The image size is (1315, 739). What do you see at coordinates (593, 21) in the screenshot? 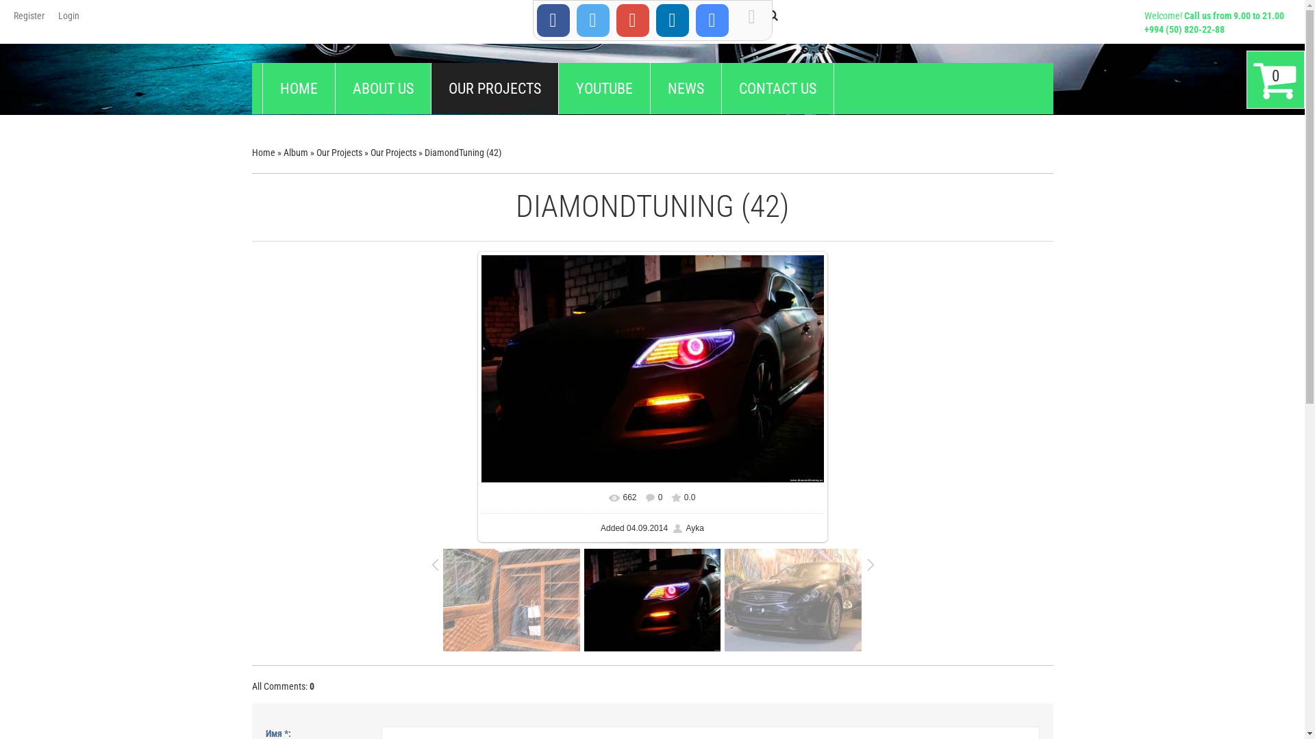
I see `Share to Twitter` at bounding box center [593, 21].